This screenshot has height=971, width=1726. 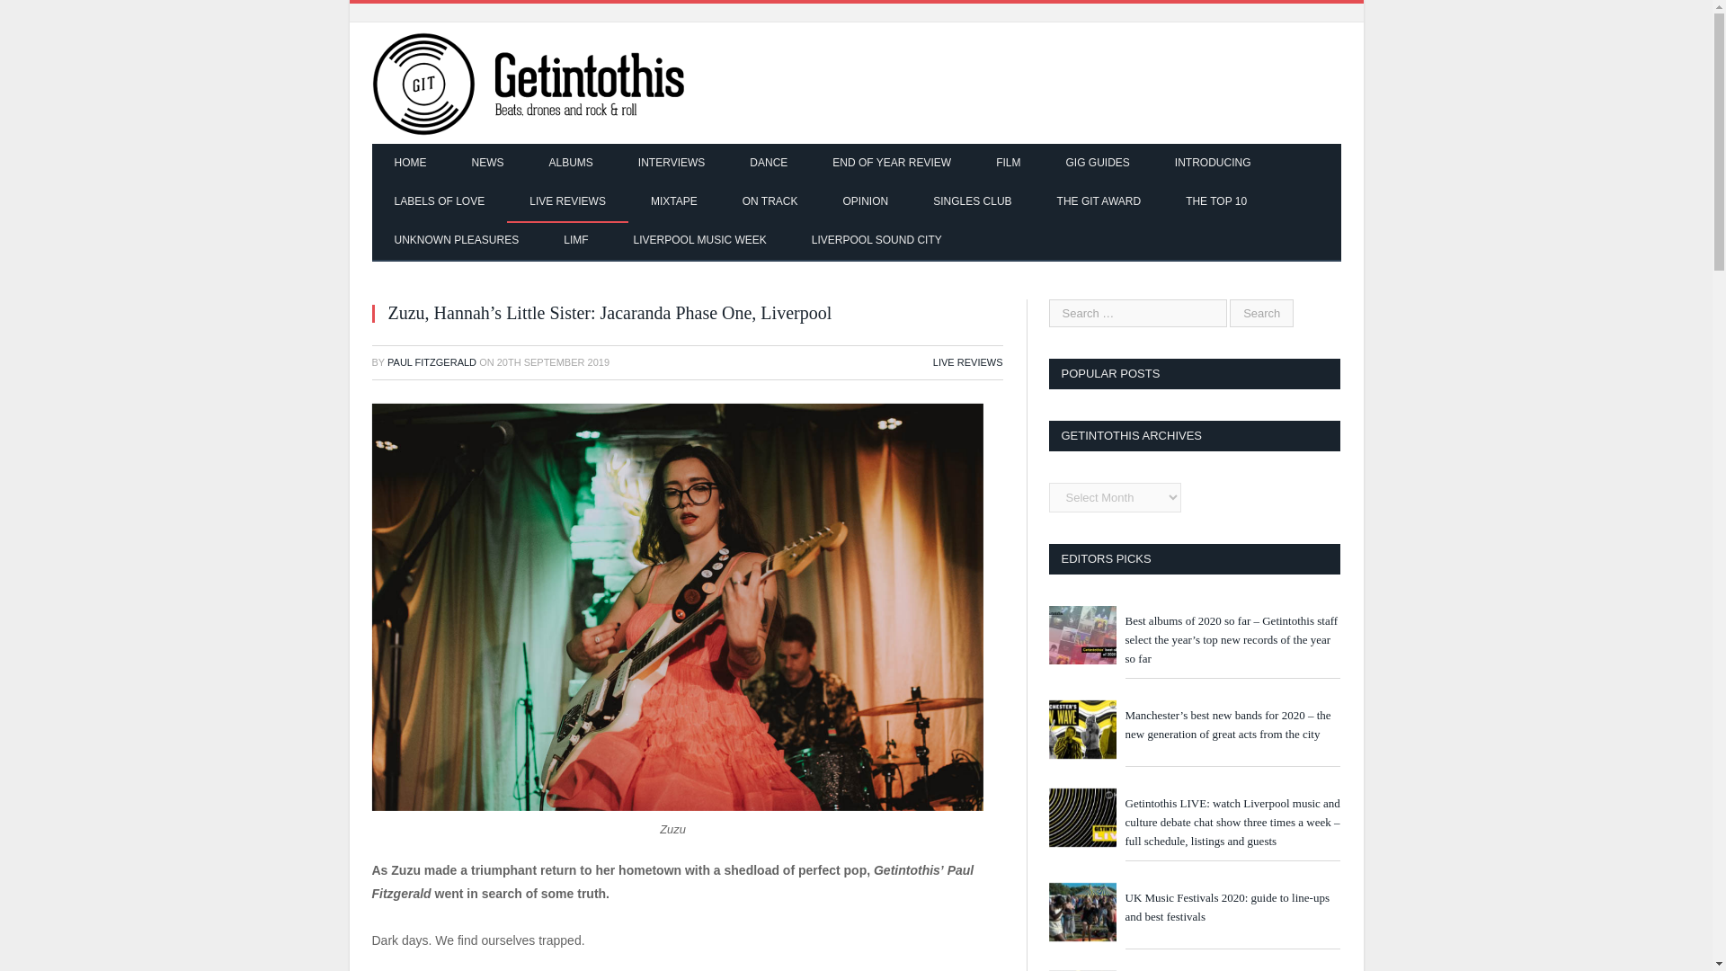 What do you see at coordinates (891, 164) in the screenshot?
I see `END OF YEAR REVIEW` at bounding box center [891, 164].